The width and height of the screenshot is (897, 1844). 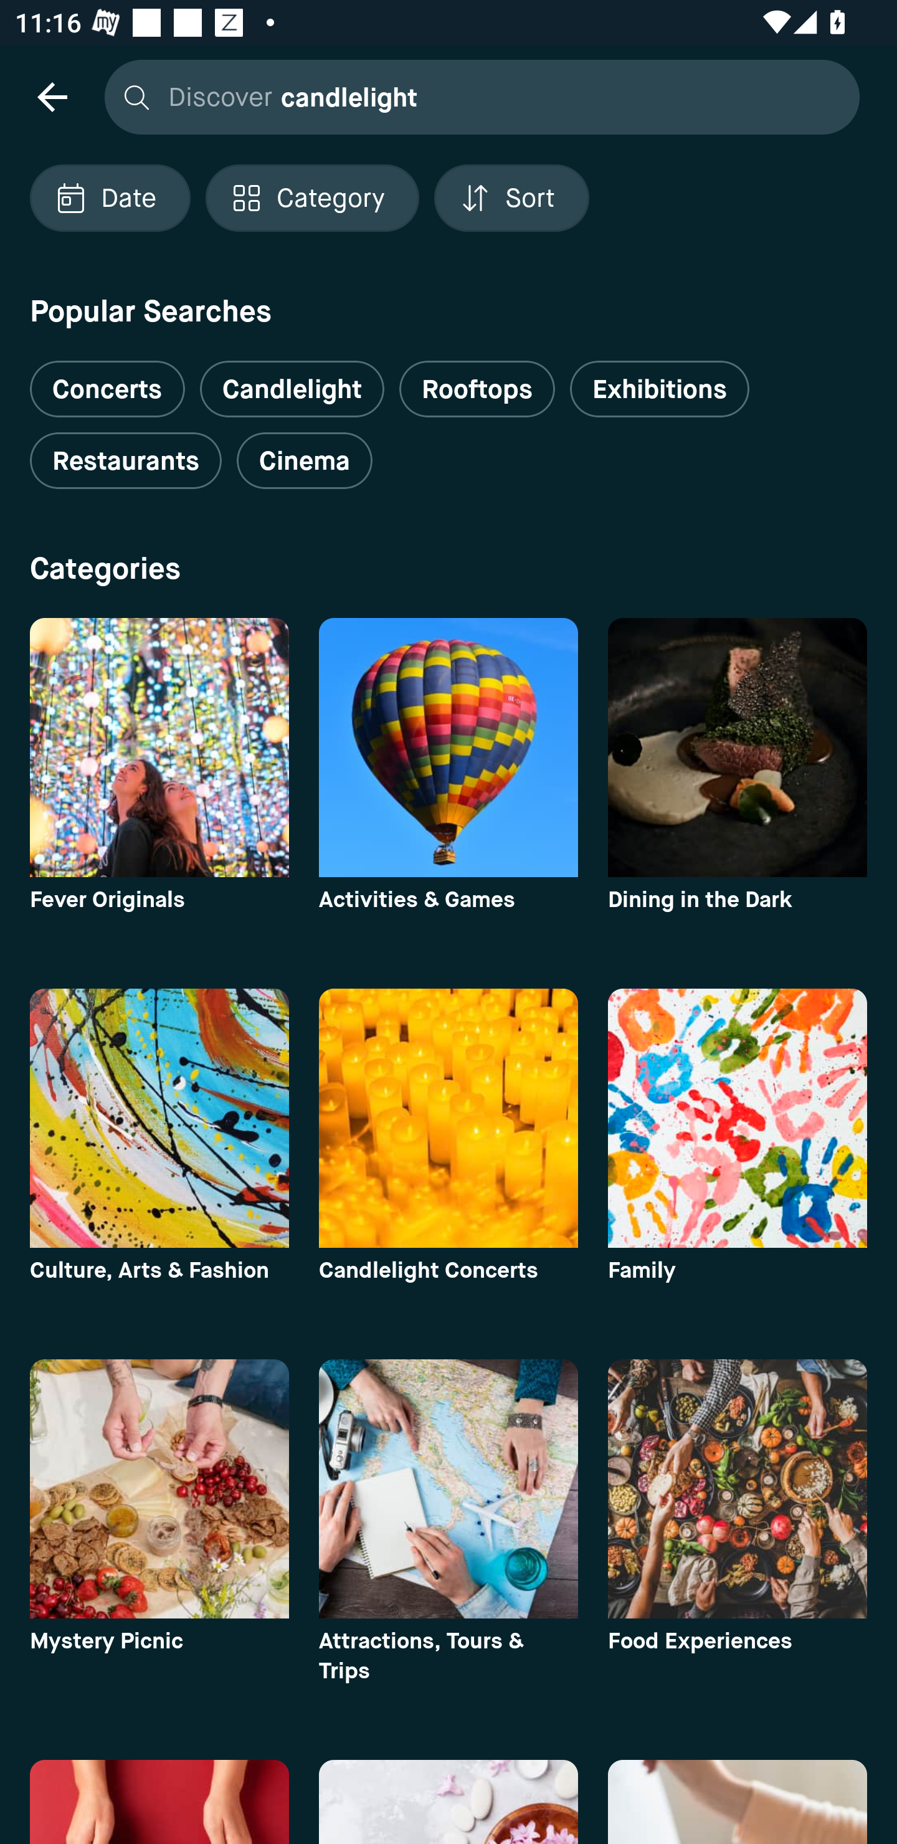 What do you see at coordinates (738, 748) in the screenshot?
I see `category image` at bounding box center [738, 748].